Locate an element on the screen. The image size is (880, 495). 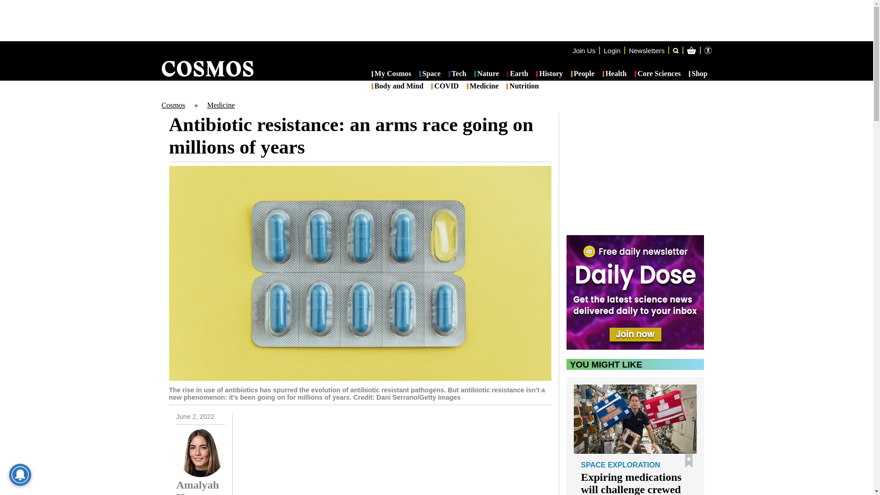
My Cosmos is located at coordinates (391, 74).